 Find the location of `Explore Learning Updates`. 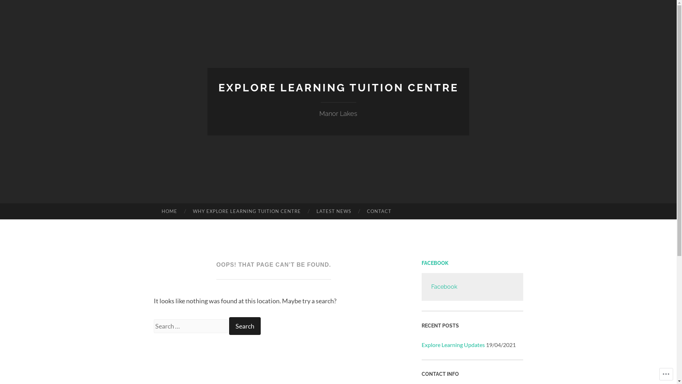

Explore Learning Updates is located at coordinates (453, 345).